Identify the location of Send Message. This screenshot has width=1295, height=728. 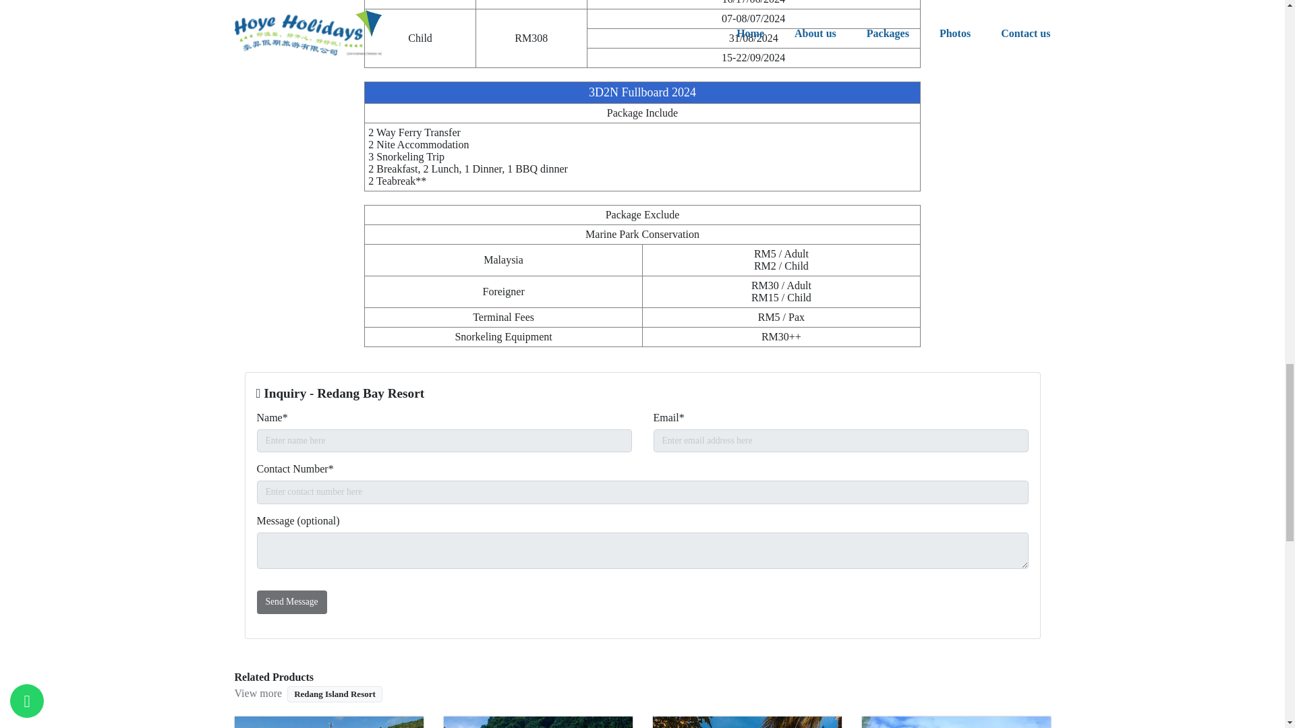
(291, 601).